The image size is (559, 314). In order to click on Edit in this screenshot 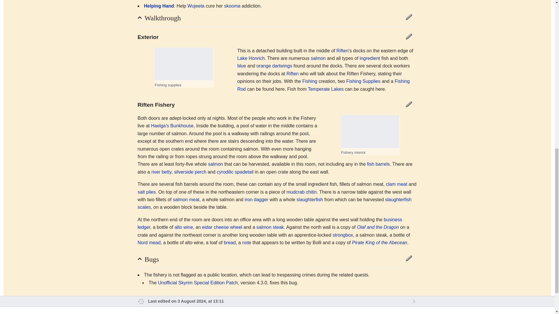, I will do `click(409, 36)`.